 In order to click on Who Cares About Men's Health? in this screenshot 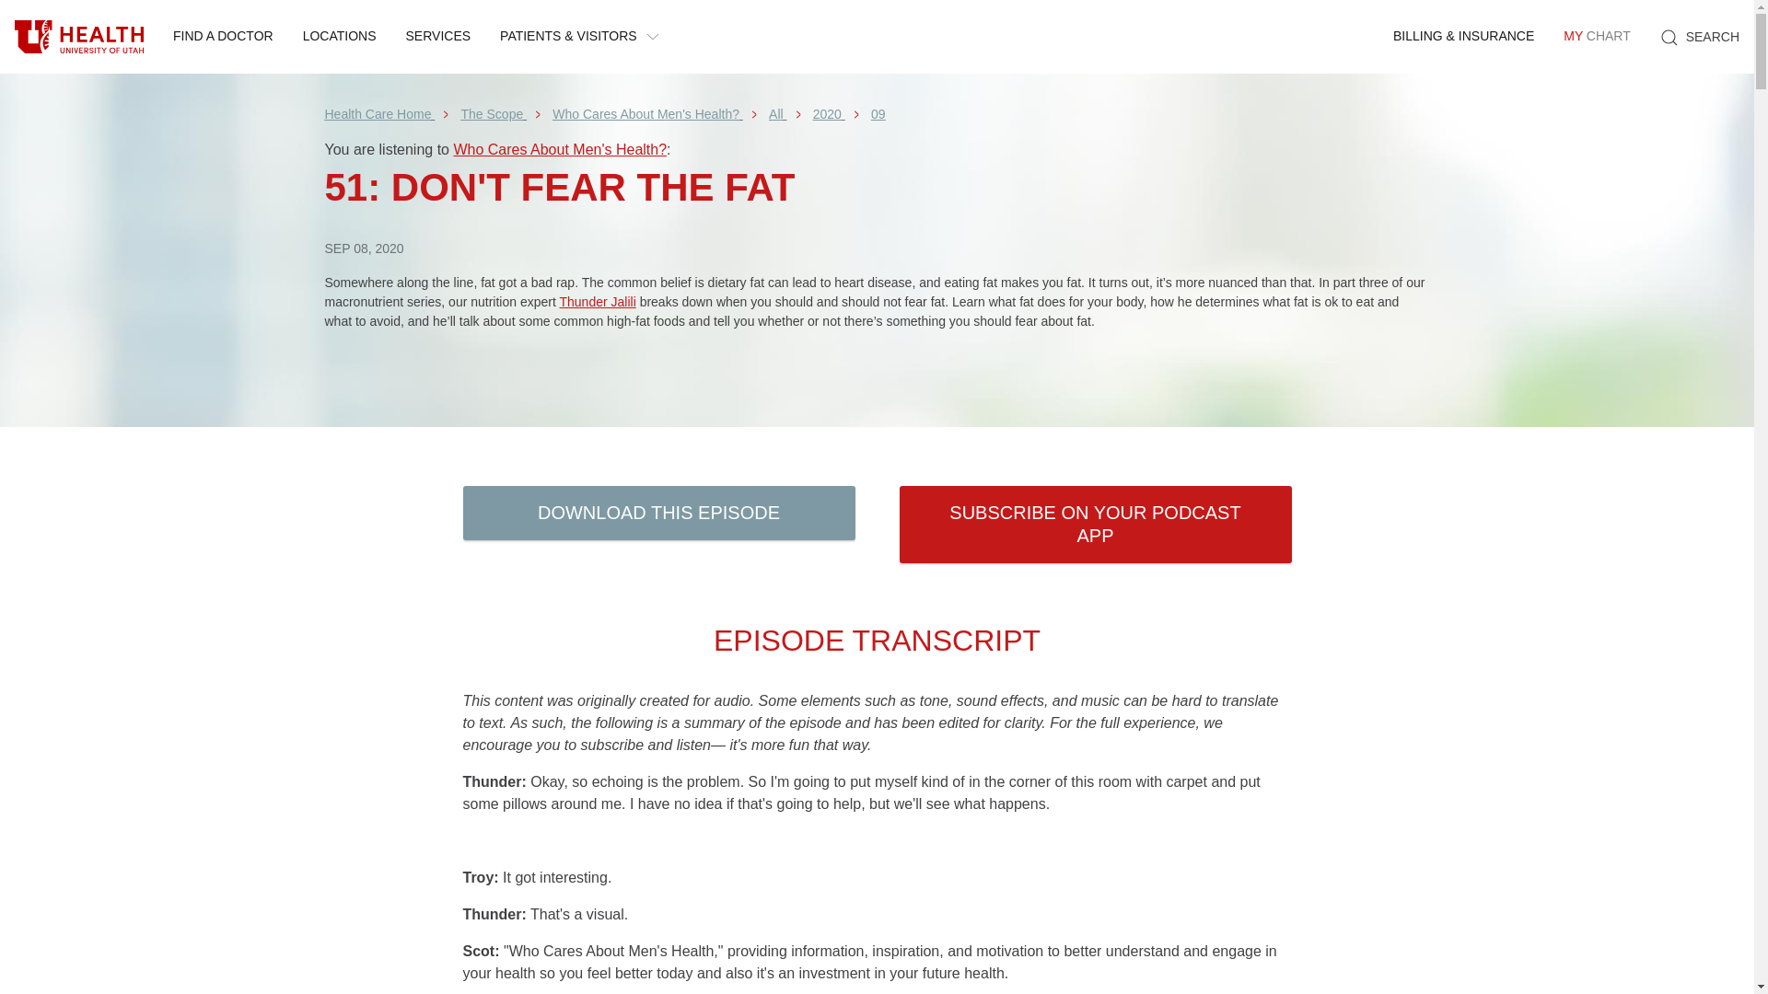, I will do `click(492, 113)`.